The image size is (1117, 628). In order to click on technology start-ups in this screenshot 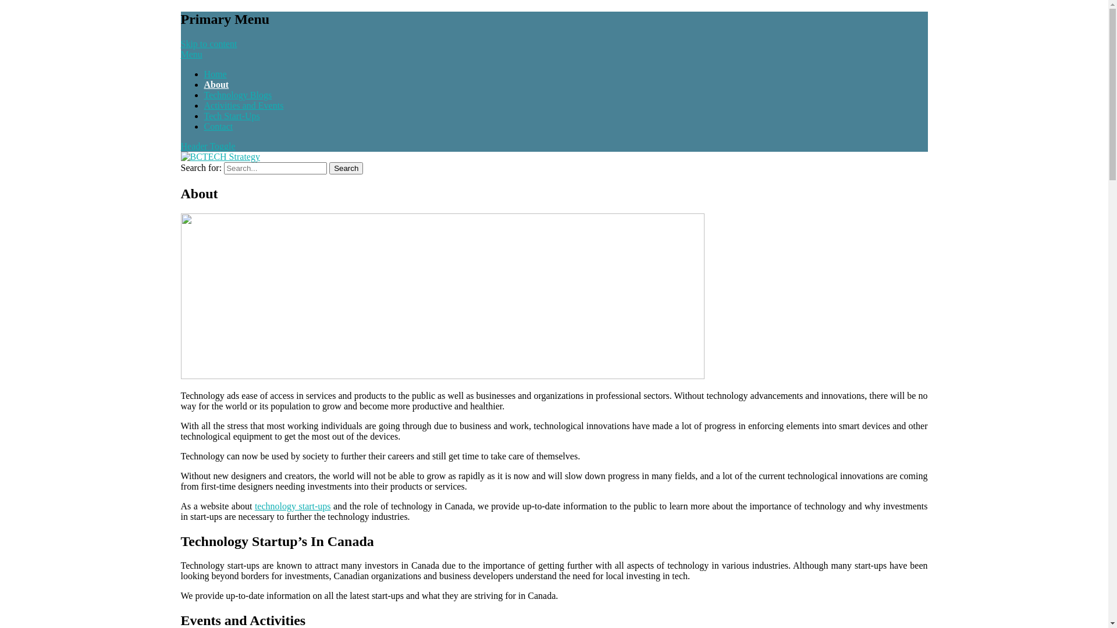, I will do `click(293, 506)`.